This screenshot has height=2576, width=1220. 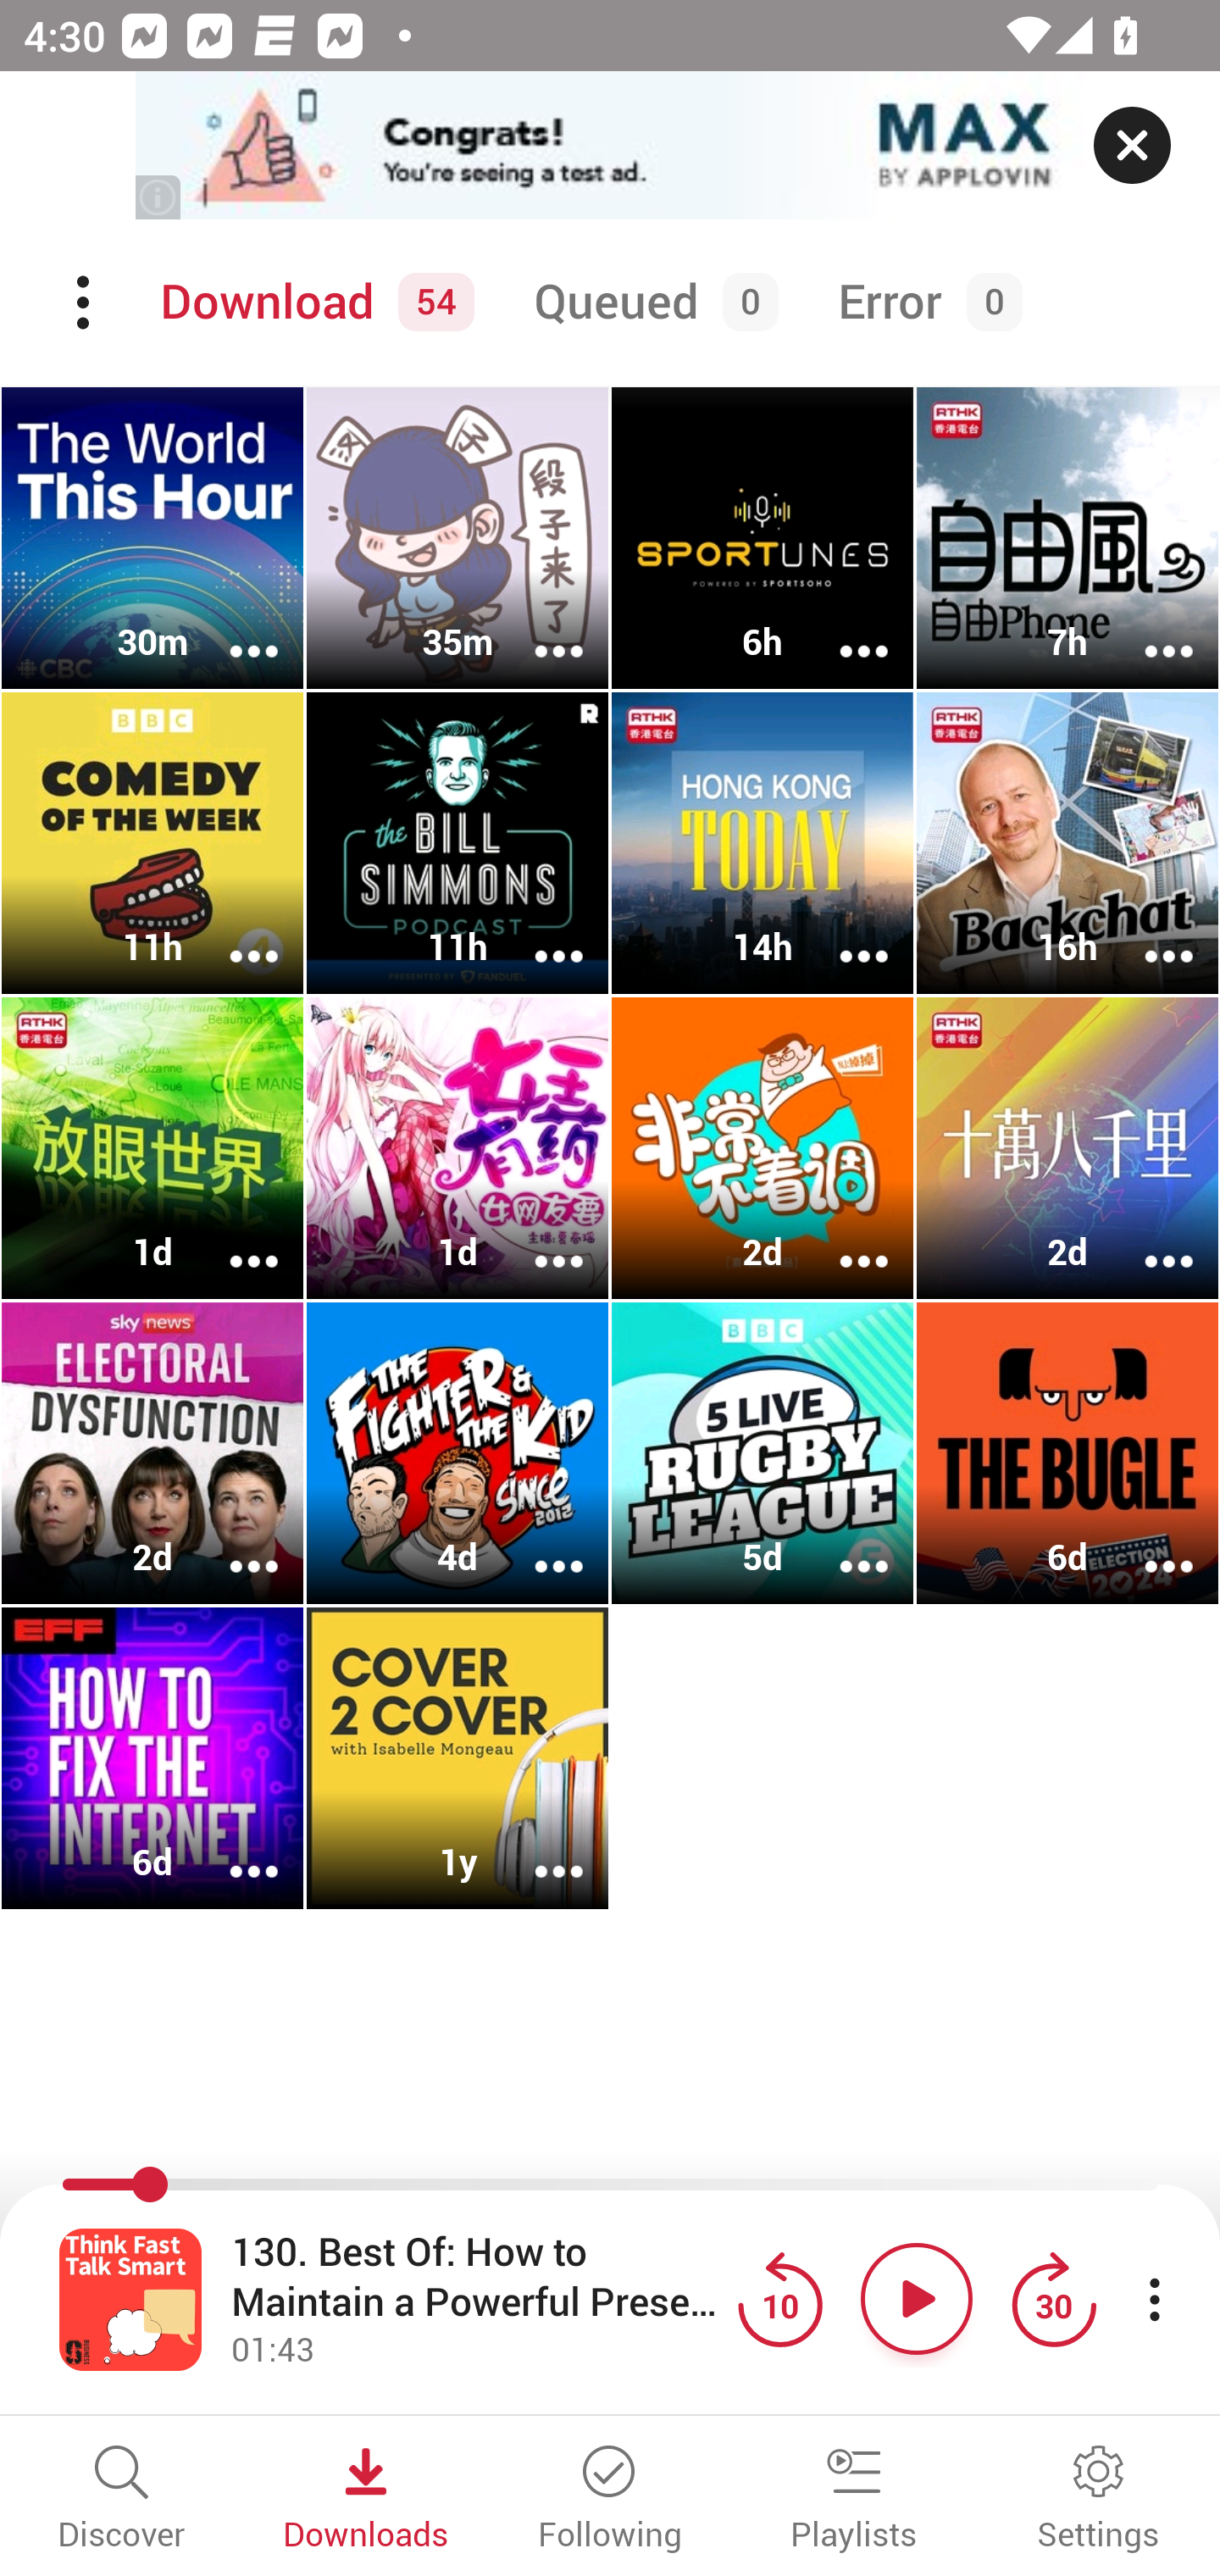 What do you see at coordinates (762, 1149) in the screenshot?
I see `非常不着调 2d More options More options` at bounding box center [762, 1149].